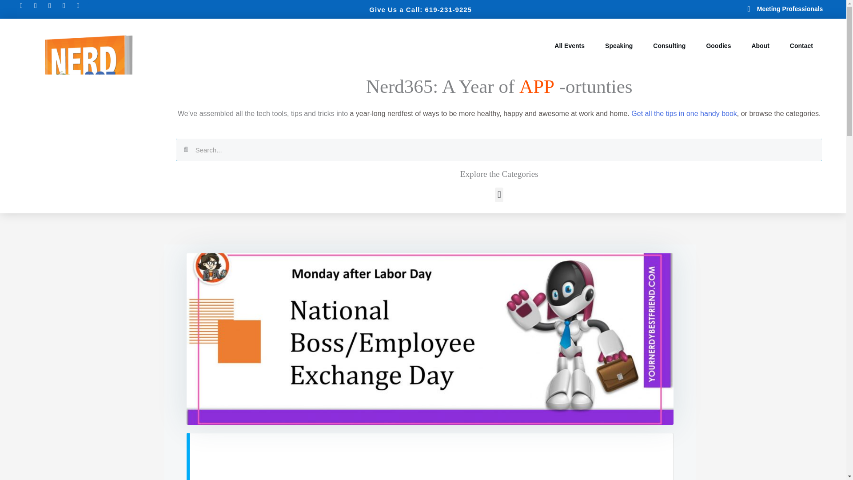 The width and height of the screenshot is (853, 480). I want to click on Consulting, so click(669, 46).